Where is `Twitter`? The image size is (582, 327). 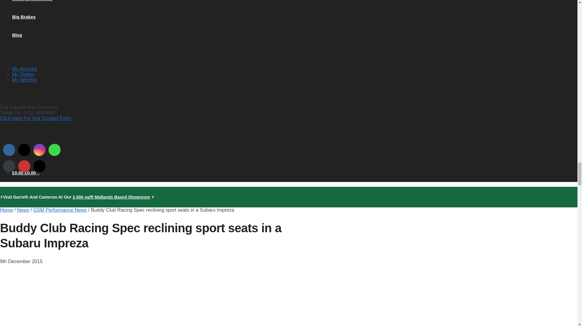
Twitter is located at coordinates (24, 150).